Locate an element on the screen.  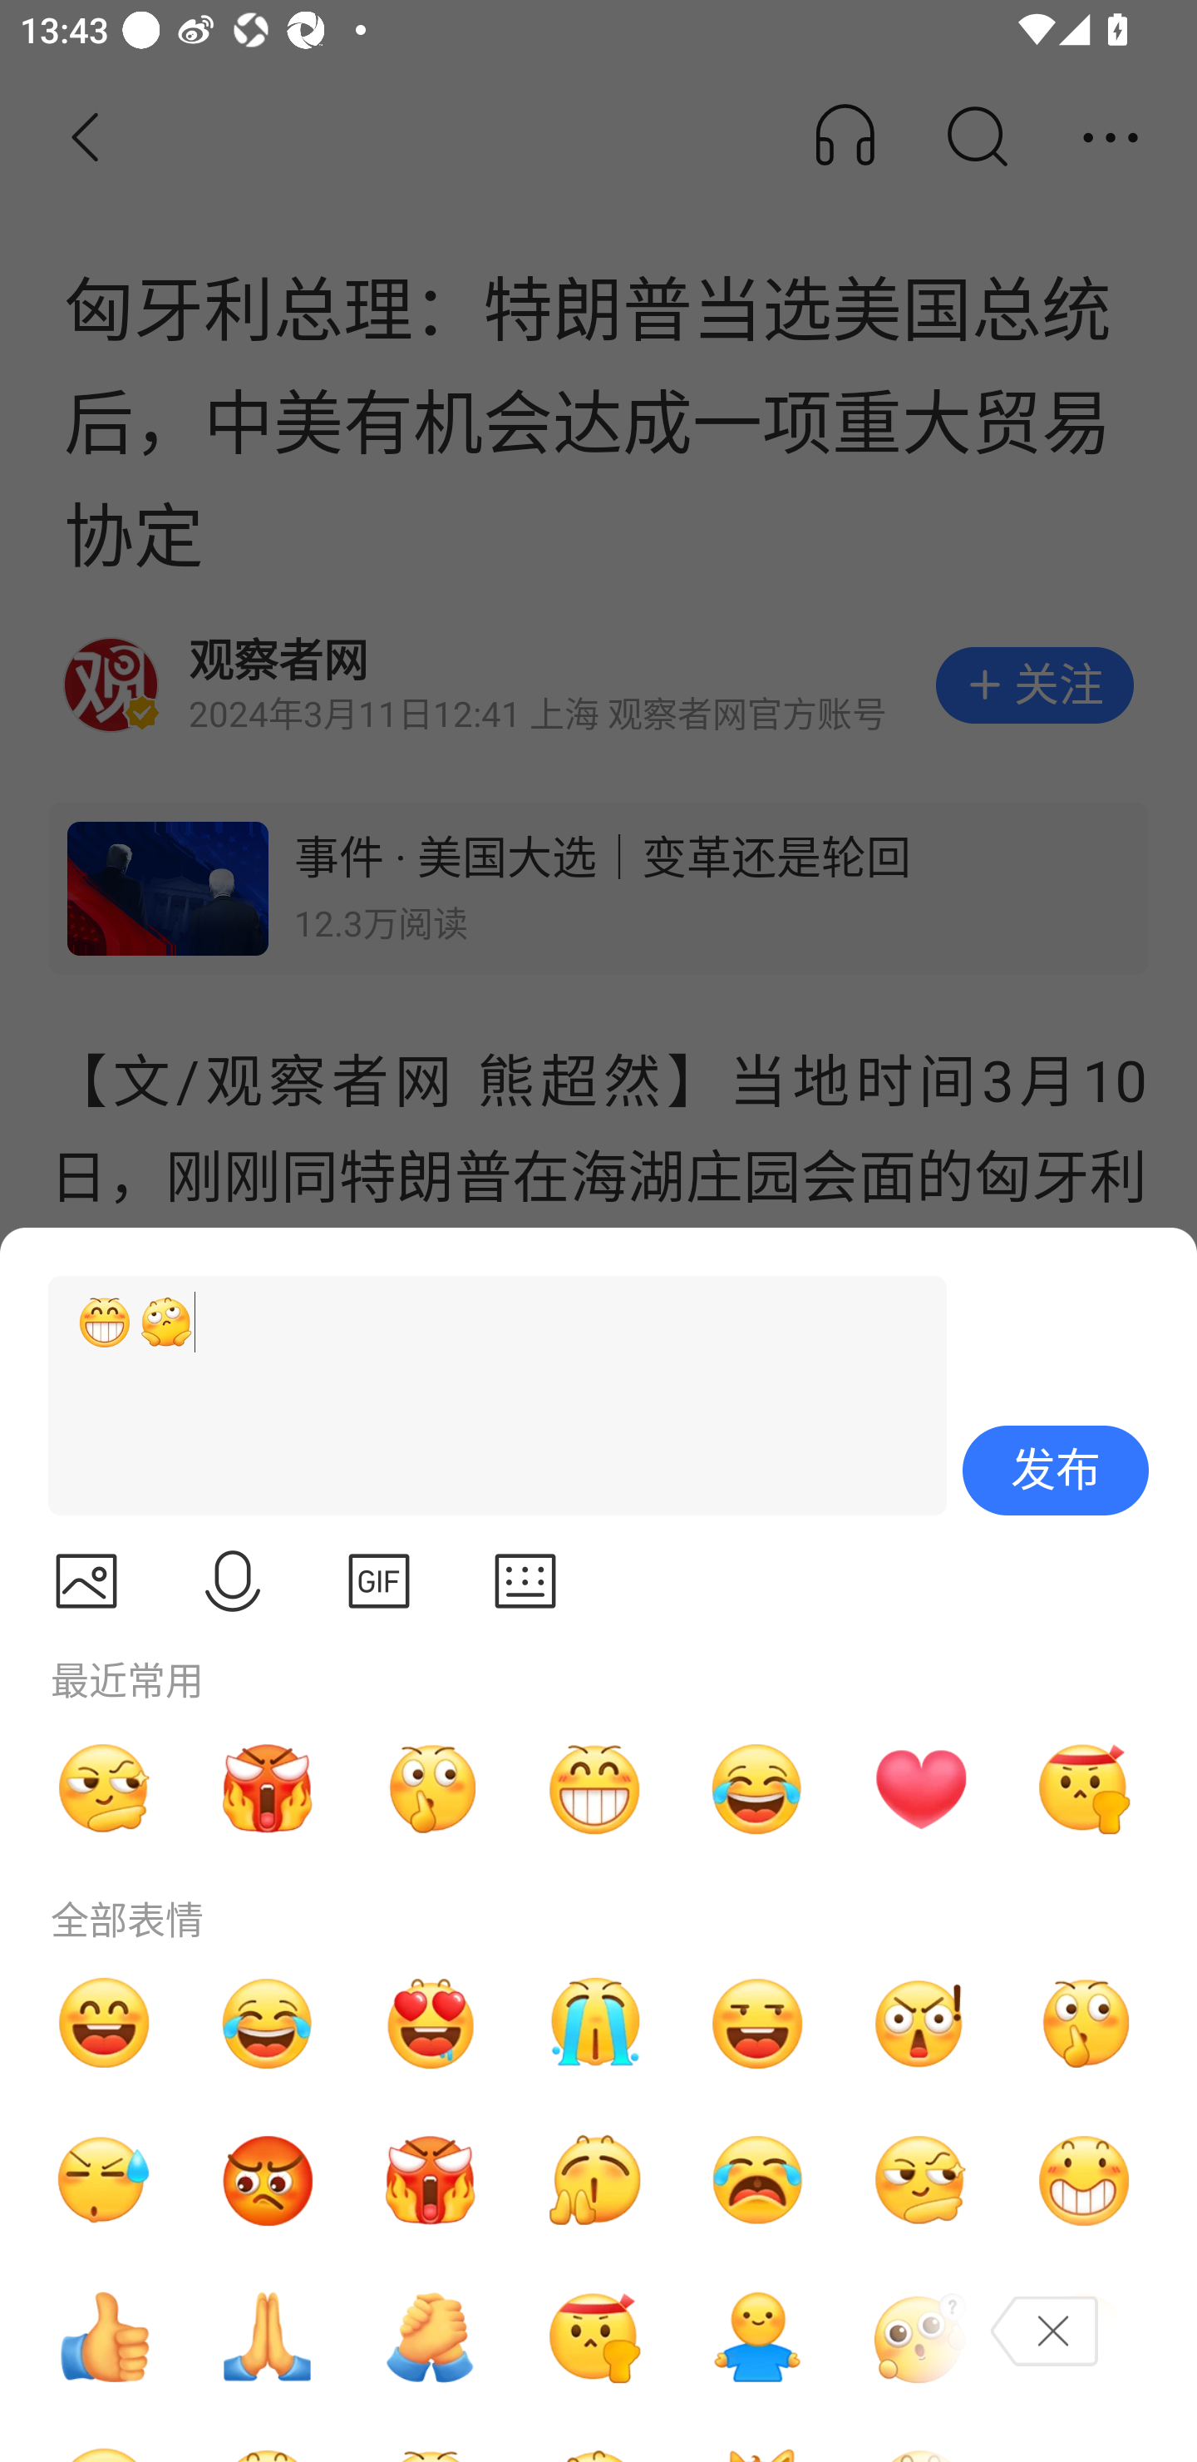
愤怒 is located at coordinates (268, 1788).